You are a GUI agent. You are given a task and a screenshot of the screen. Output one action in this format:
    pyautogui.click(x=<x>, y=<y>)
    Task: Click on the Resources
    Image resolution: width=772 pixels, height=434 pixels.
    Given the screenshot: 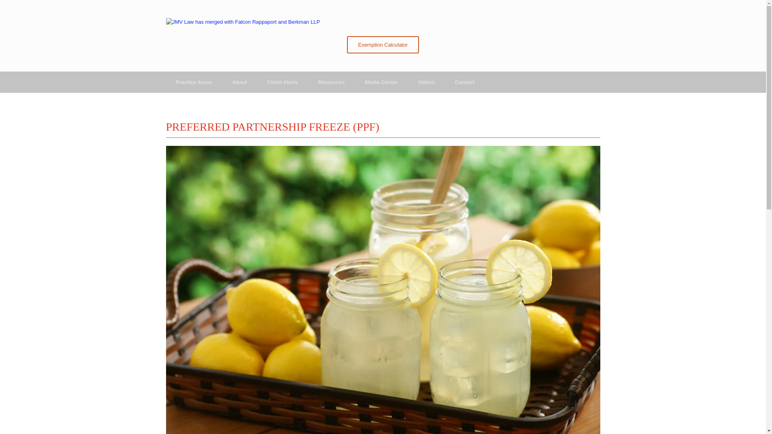 What is the action you would take?
    pyautogui.click(x=331, y=82)
    